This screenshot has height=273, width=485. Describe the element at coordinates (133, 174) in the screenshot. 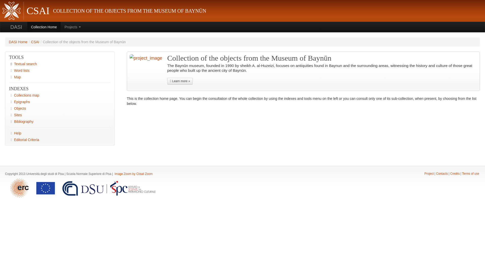

I see `Image Zoom by Cloud Zoom` at that location.